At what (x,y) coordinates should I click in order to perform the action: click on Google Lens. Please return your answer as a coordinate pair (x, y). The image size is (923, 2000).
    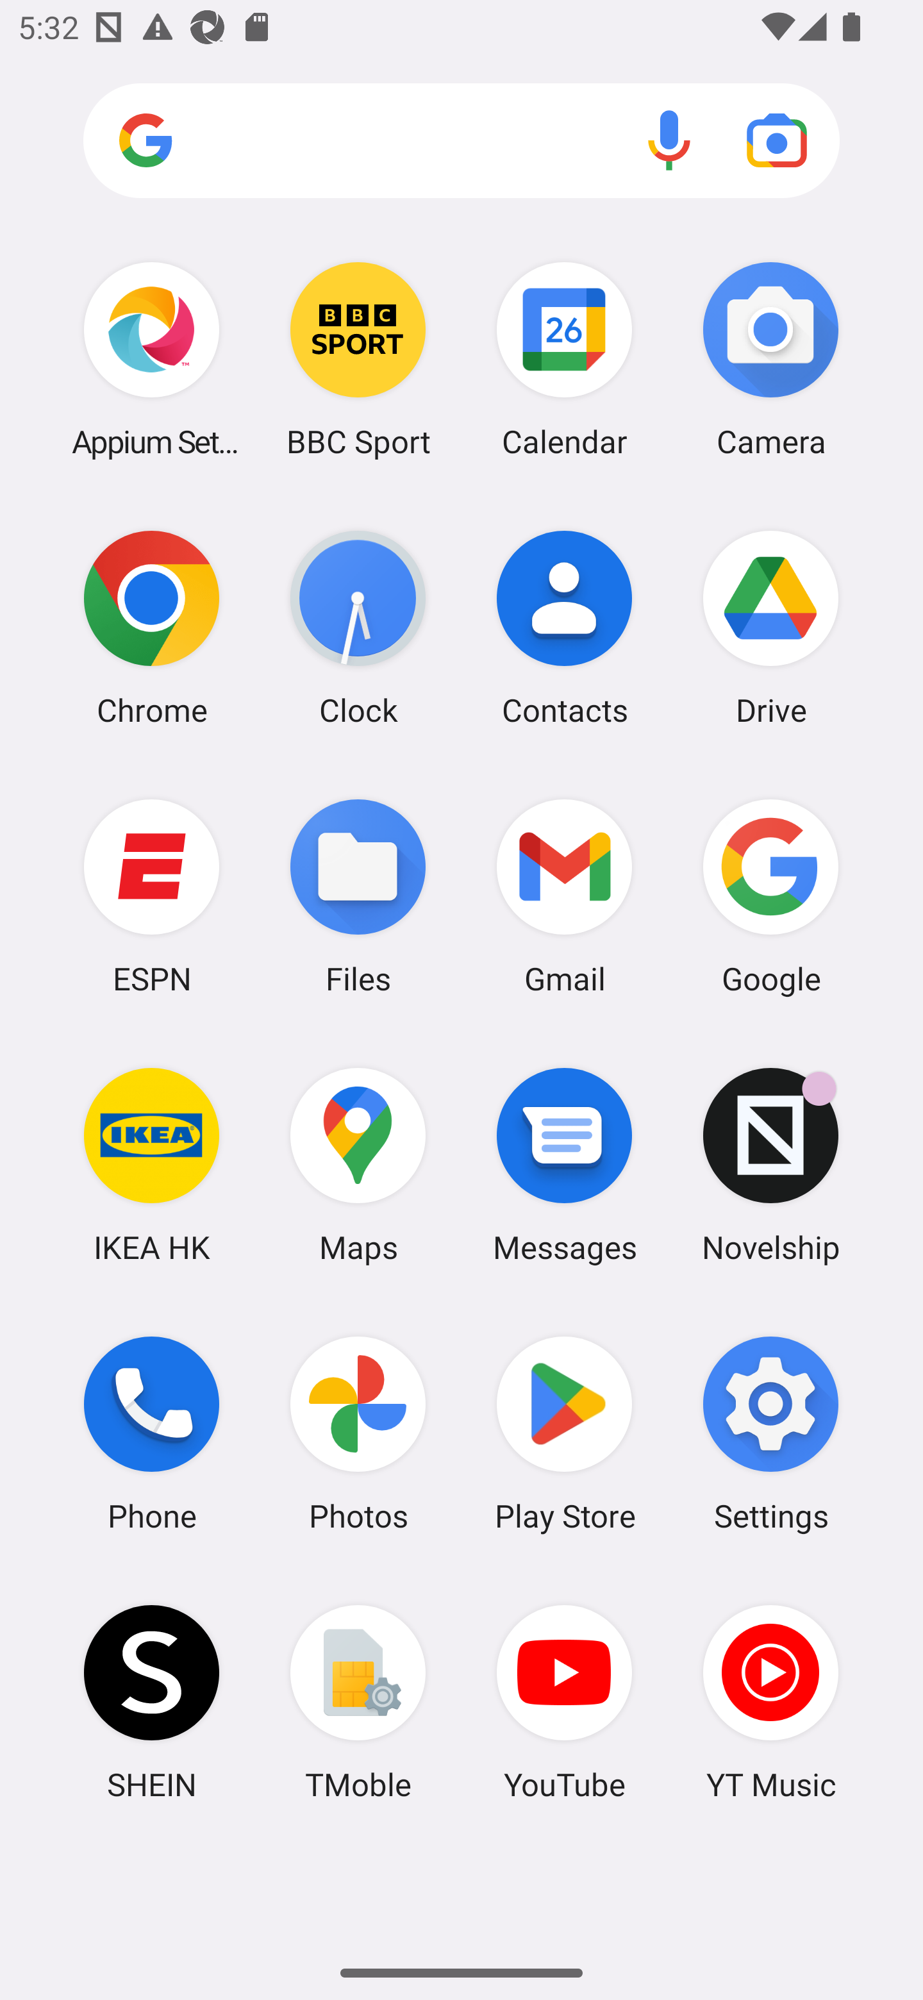
    Looking at the image, I should click on (777, 140).